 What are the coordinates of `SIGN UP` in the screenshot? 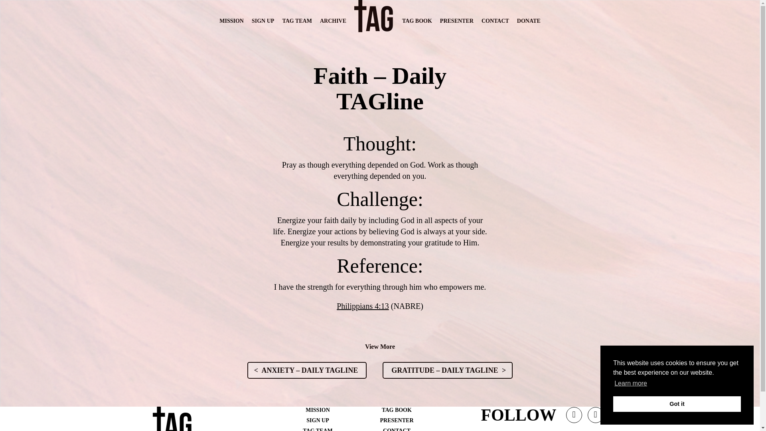 It's located at (318, 420).